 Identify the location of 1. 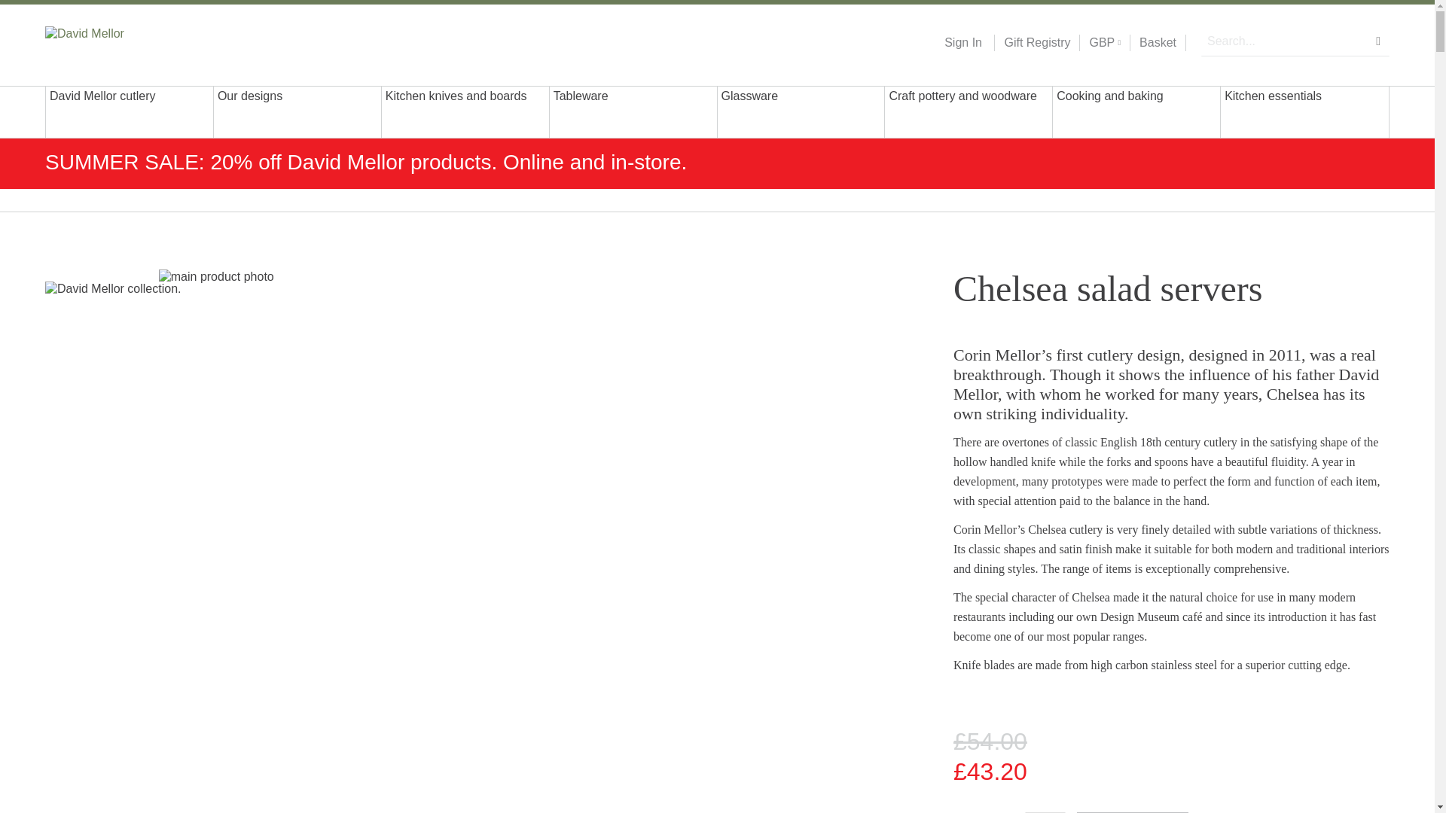
(1045, 812).